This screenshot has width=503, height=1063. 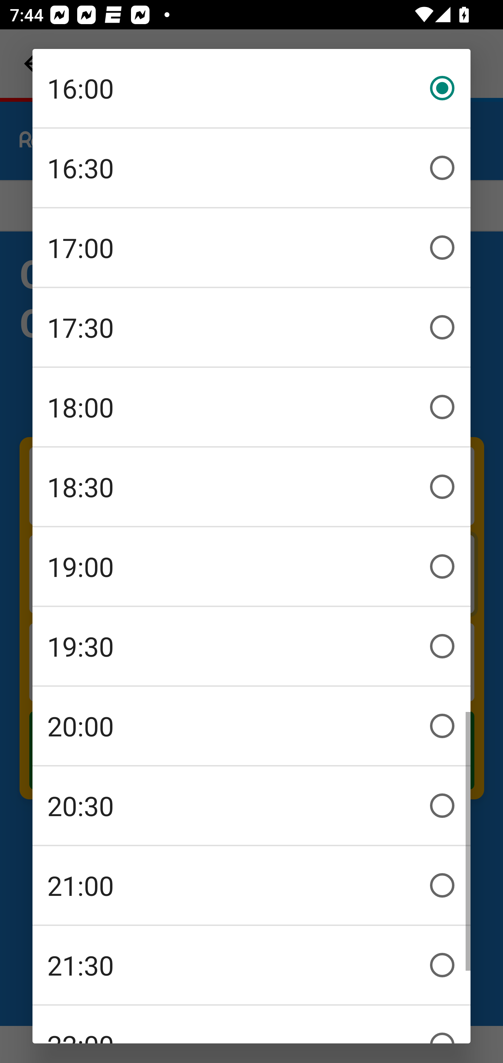 I want to click on 21:30, so click(x=251, y=965).